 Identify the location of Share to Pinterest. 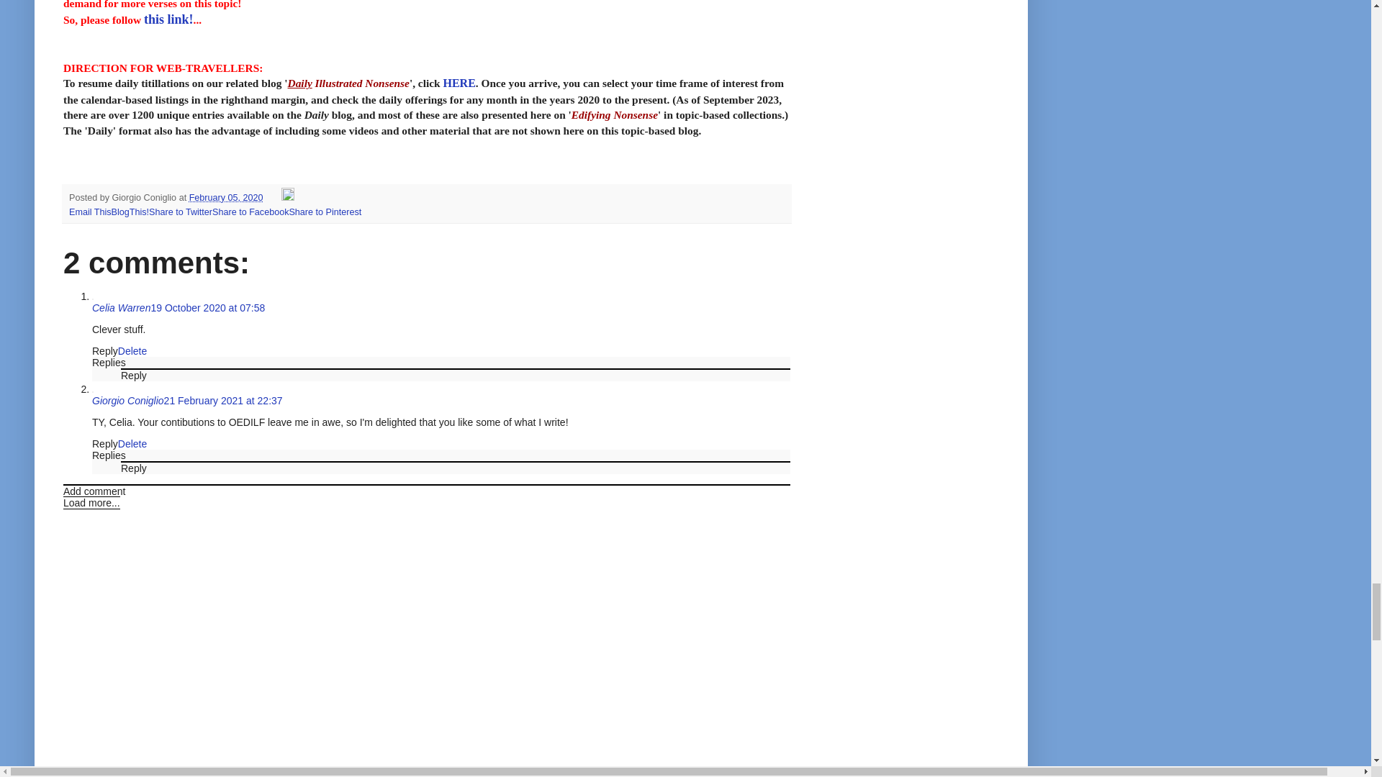
(325, 212).